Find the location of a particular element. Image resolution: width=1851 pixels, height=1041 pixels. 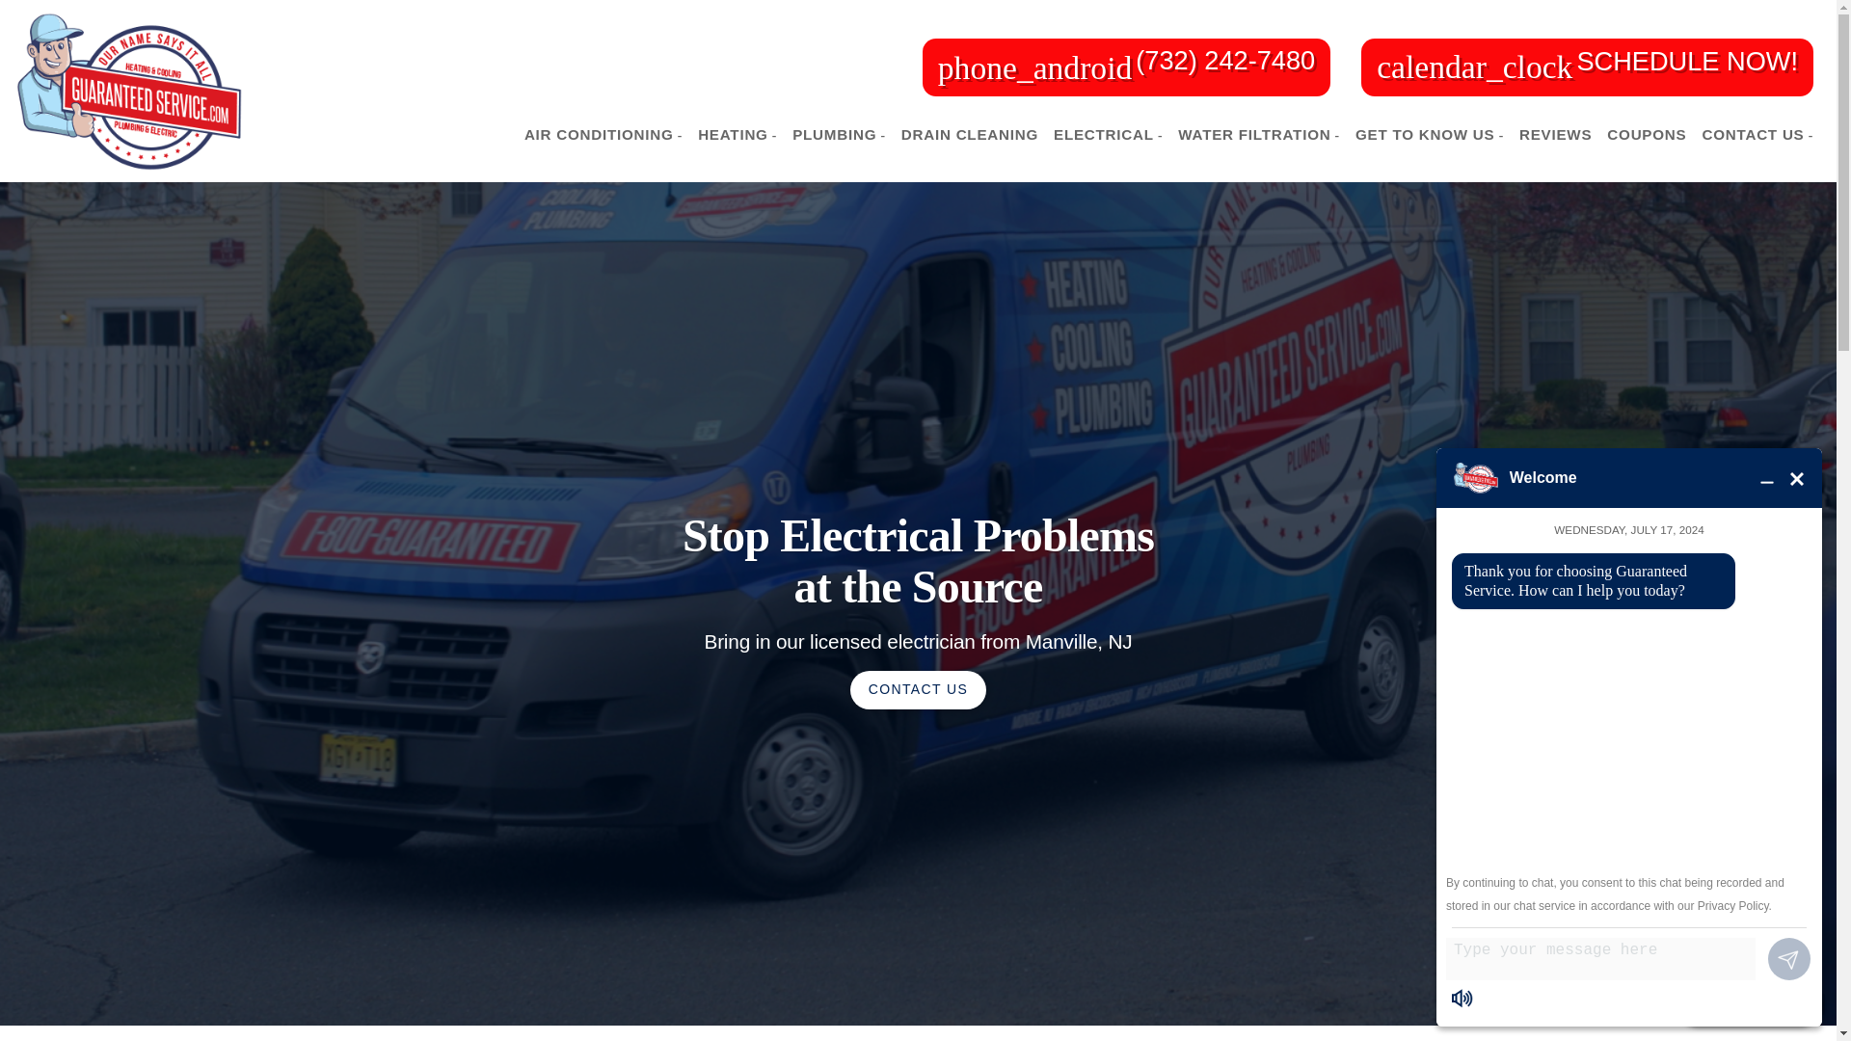

HEATING is located at coordinates (738, 135).